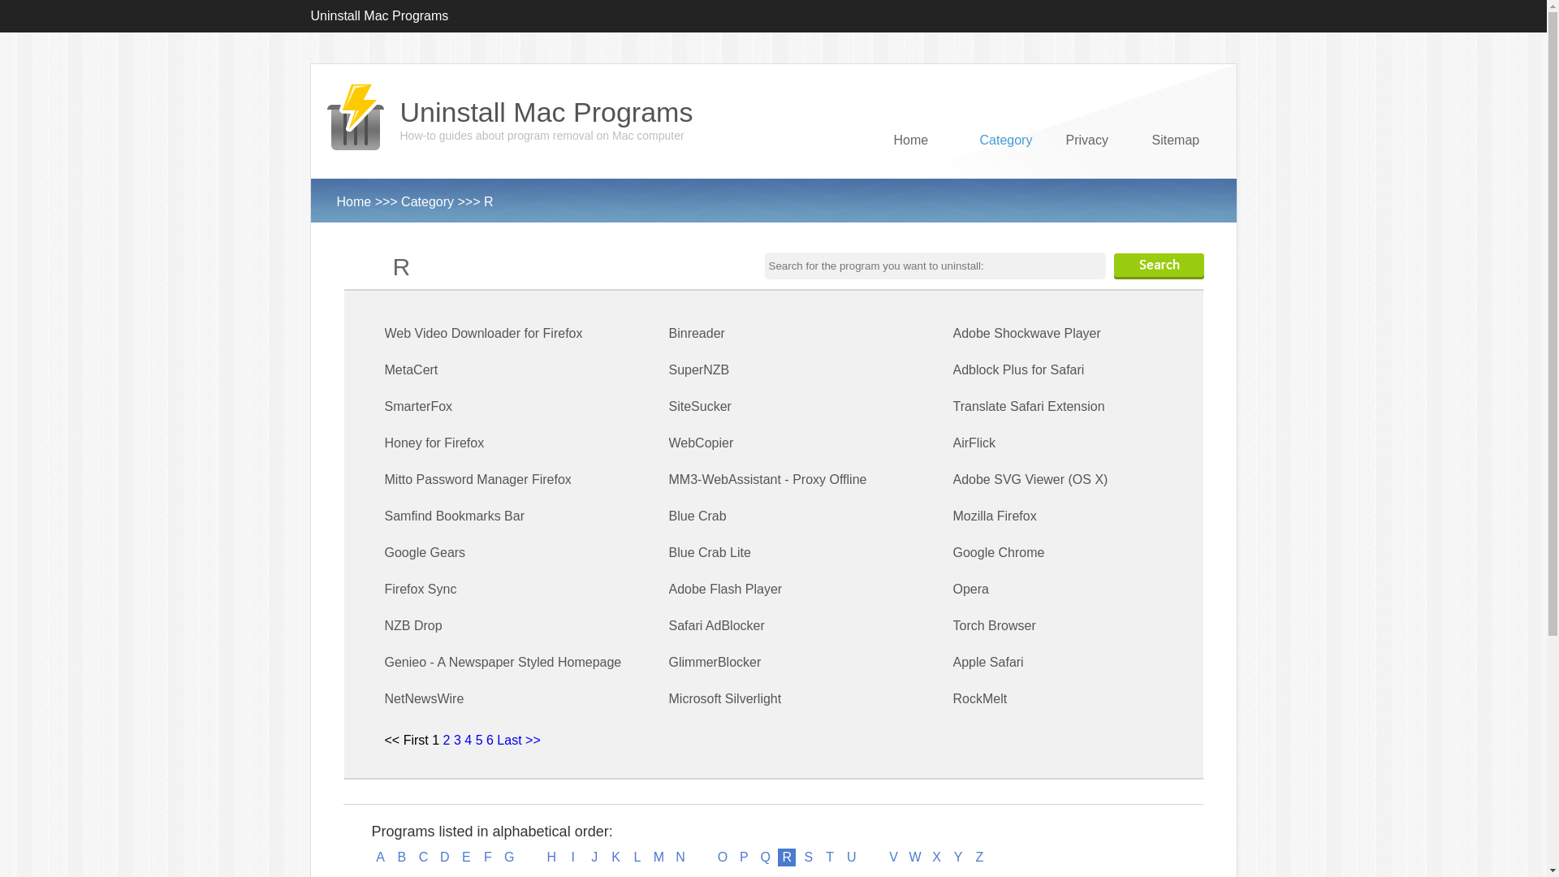 This screenshot has height=877, width=1559. I want to click on SiteSucker, so click(700, 406).